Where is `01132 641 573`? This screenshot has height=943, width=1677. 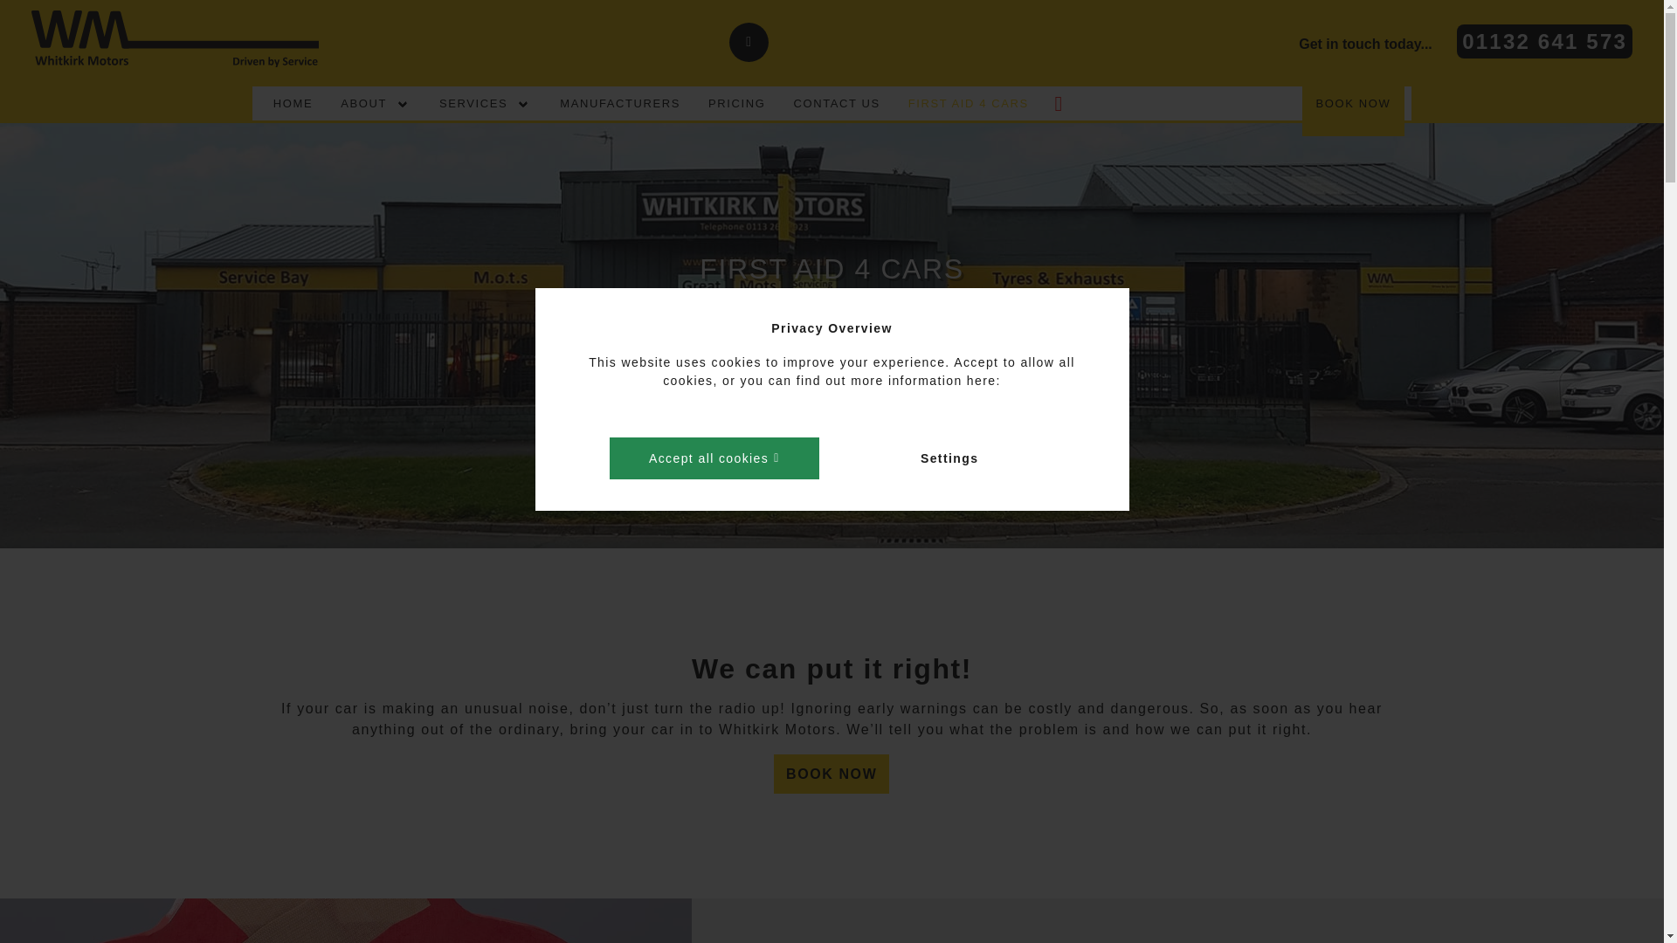 01132 641 573 is located at coordinates (1544, 40).